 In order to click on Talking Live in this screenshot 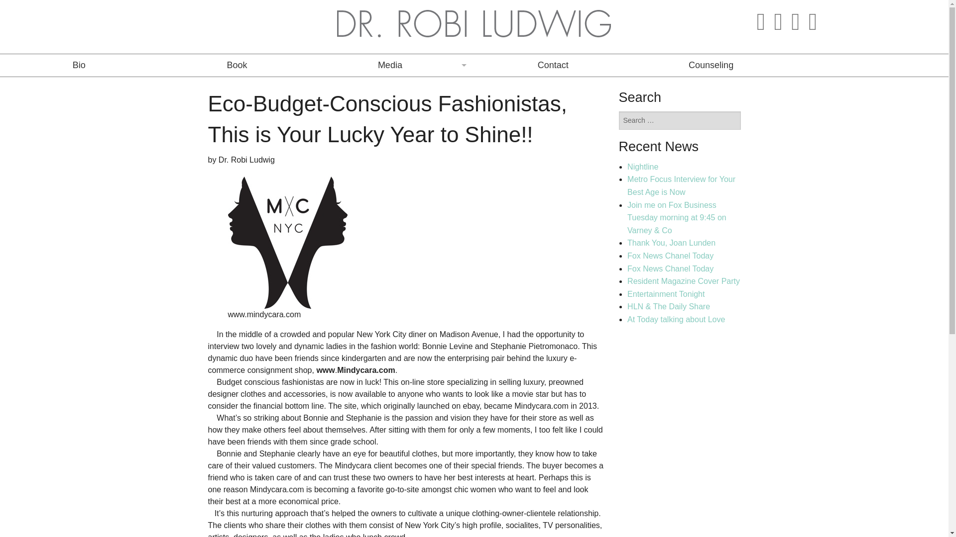, I will do `click(394, 88)`.